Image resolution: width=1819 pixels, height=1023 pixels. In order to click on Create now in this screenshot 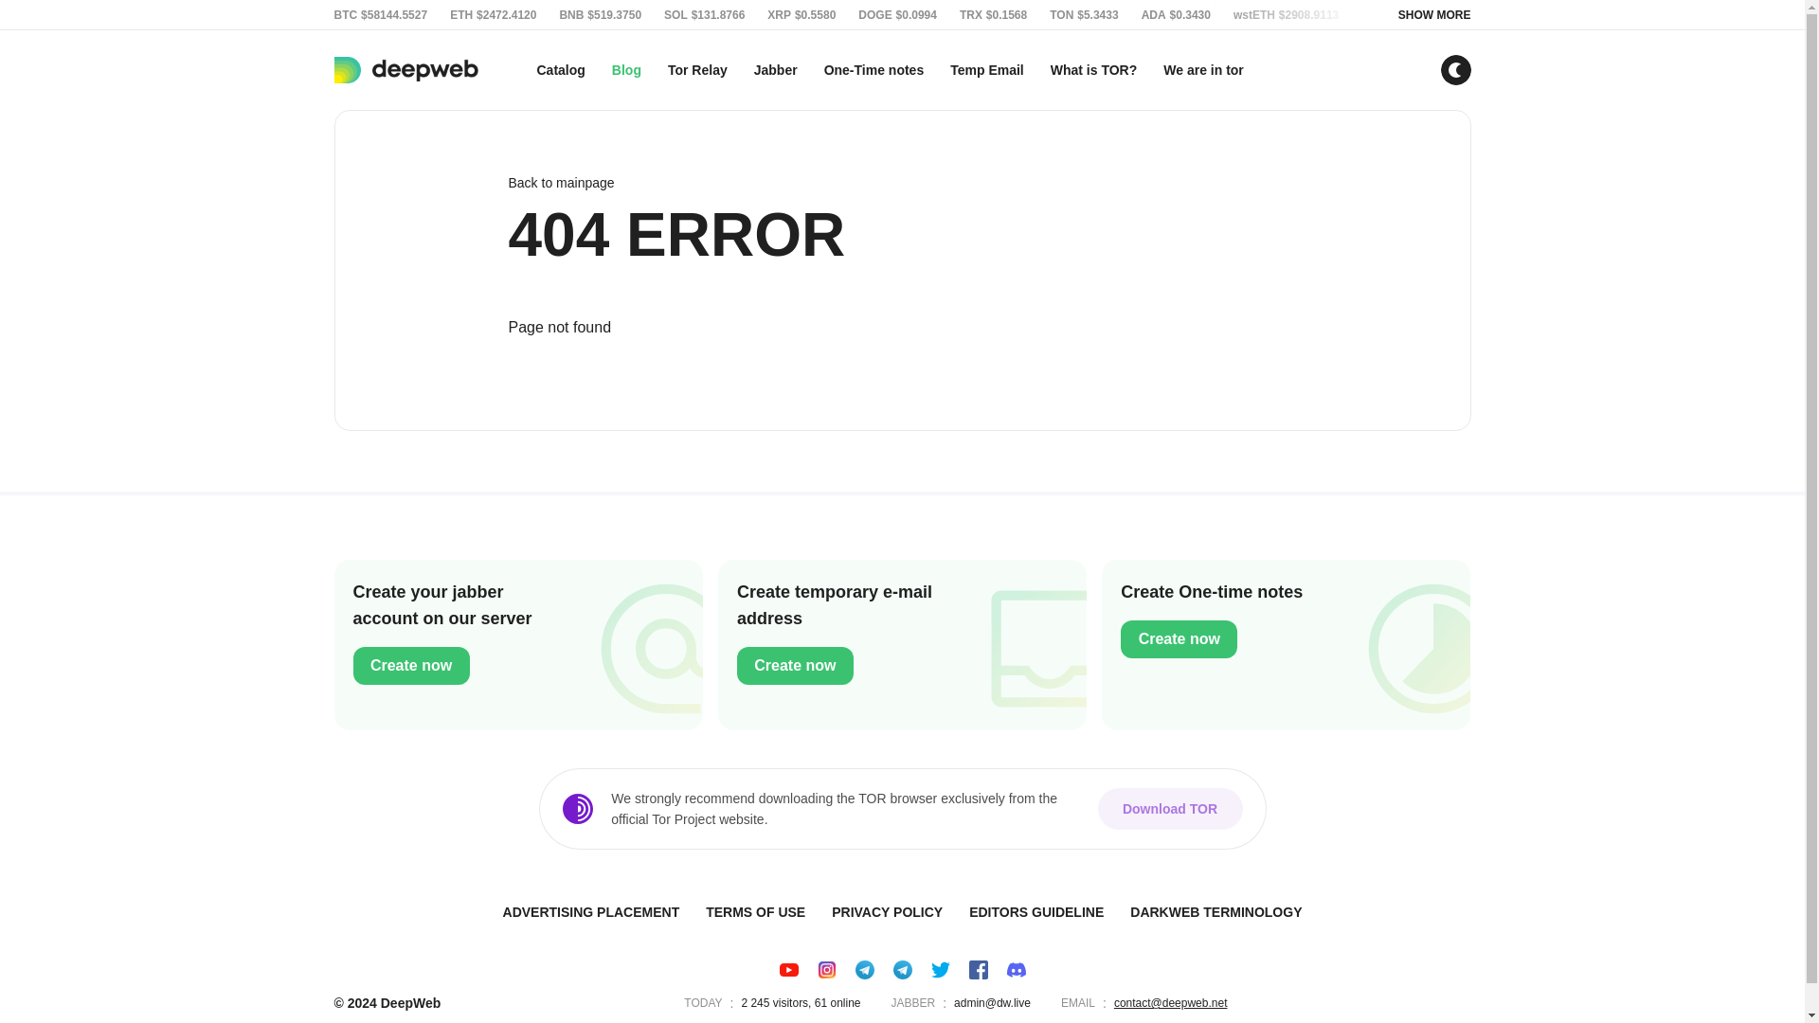, I will do `click(1179, 638)`.